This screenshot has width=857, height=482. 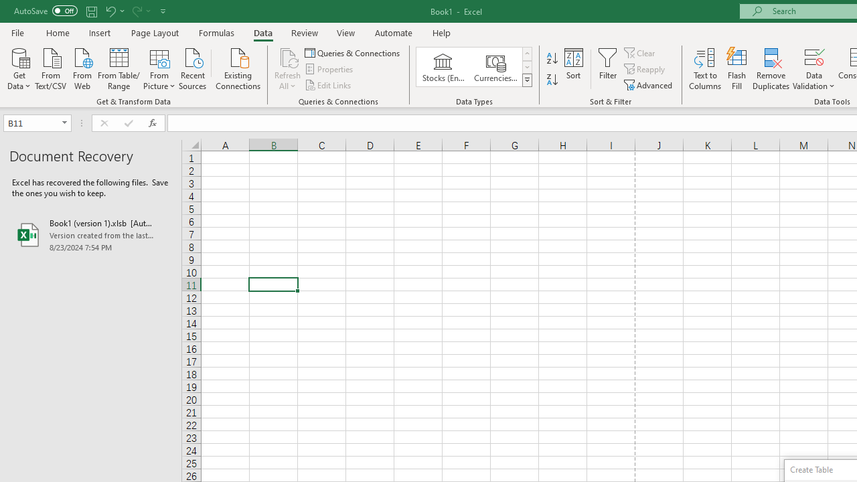 I want to click on Properties, so click(x=329, y=70).